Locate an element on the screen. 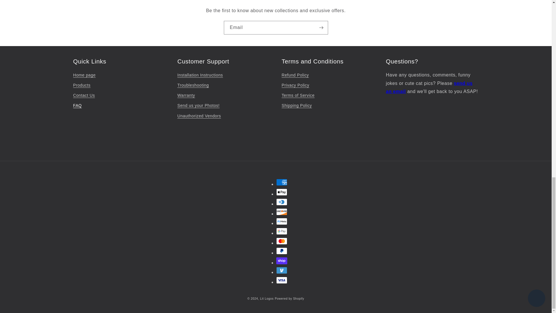 The image size is (556, 313). Home page is located at coordinates (84, 76).